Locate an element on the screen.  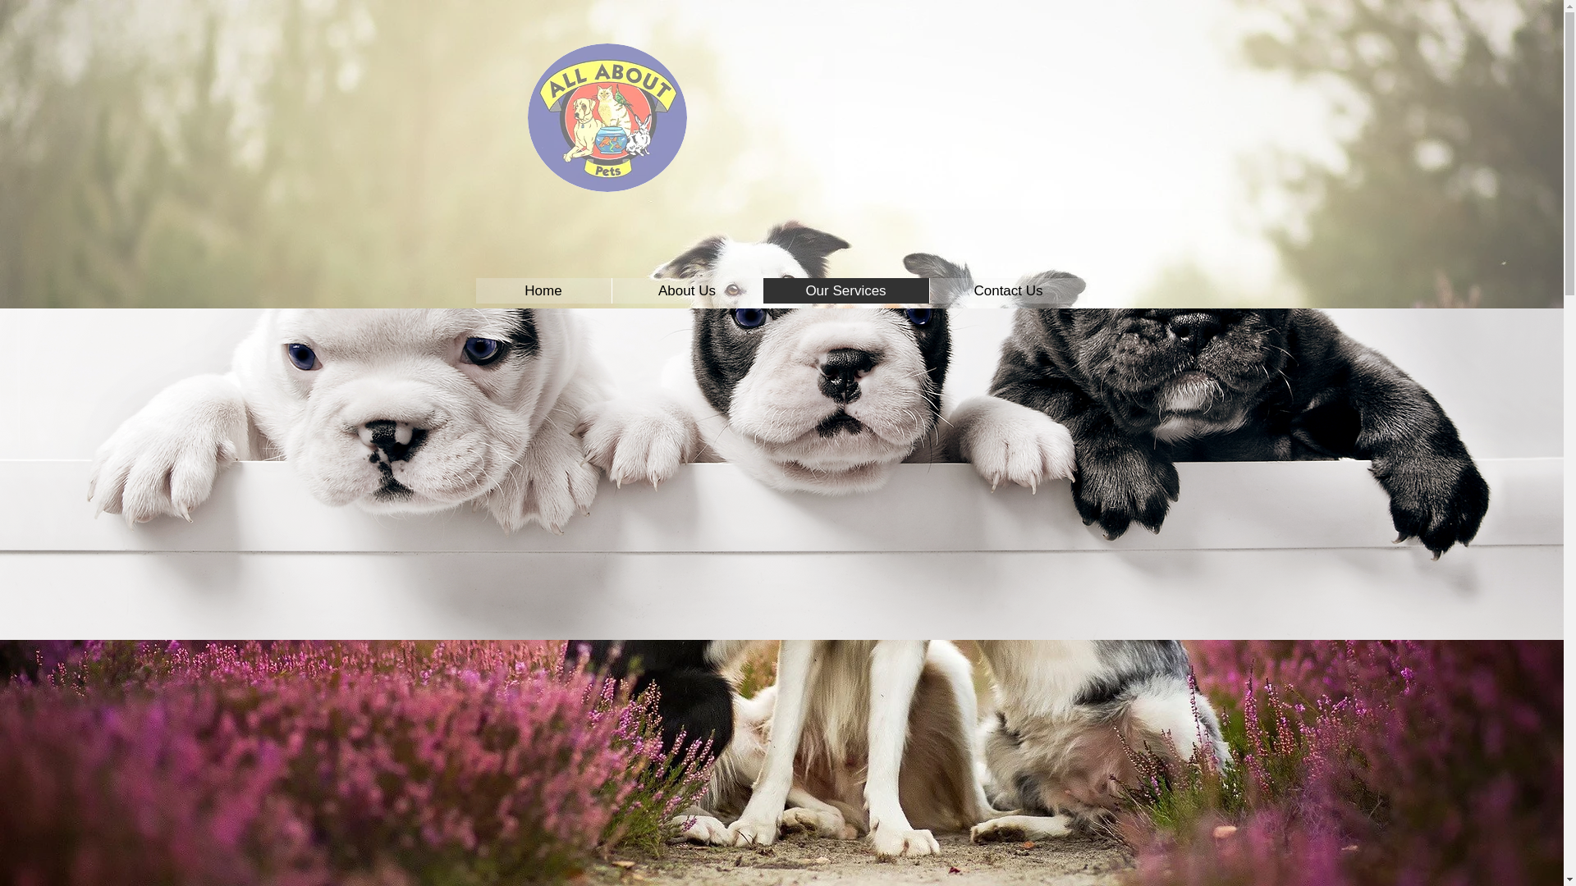
Contact Us is located at coordinates (1008, 290).